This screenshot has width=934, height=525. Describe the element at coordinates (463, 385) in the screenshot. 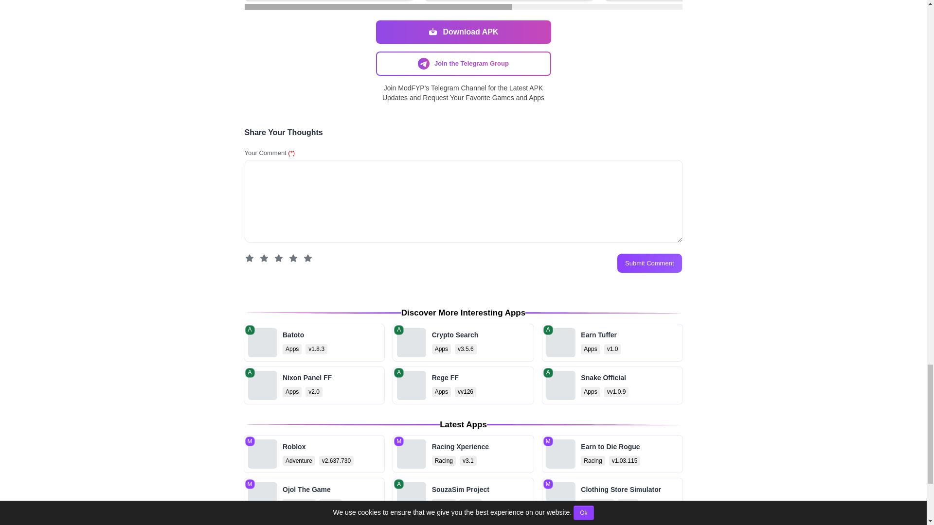

I see `SouzaSim Project` at that location.